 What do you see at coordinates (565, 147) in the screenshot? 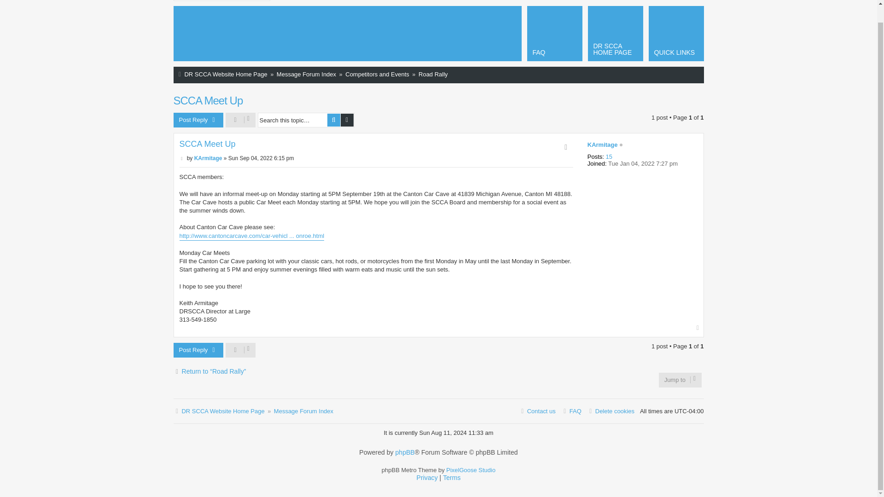
I see `Reply with quote` at bounding box center [565, 147].